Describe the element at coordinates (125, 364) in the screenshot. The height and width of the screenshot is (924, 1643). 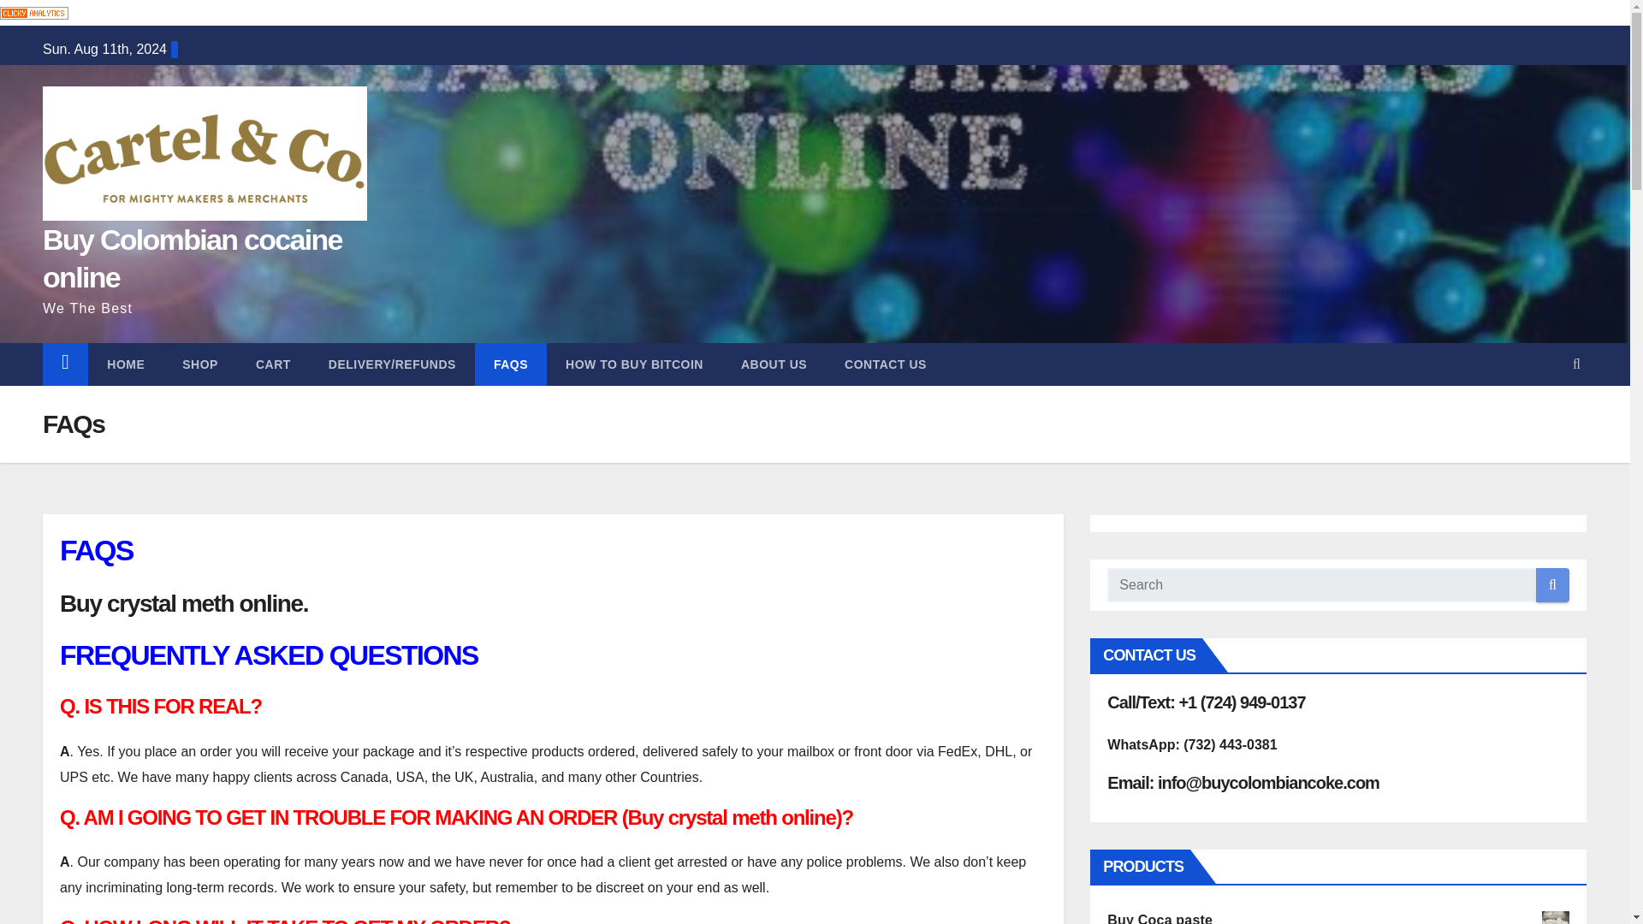
I see `Home` at that location.